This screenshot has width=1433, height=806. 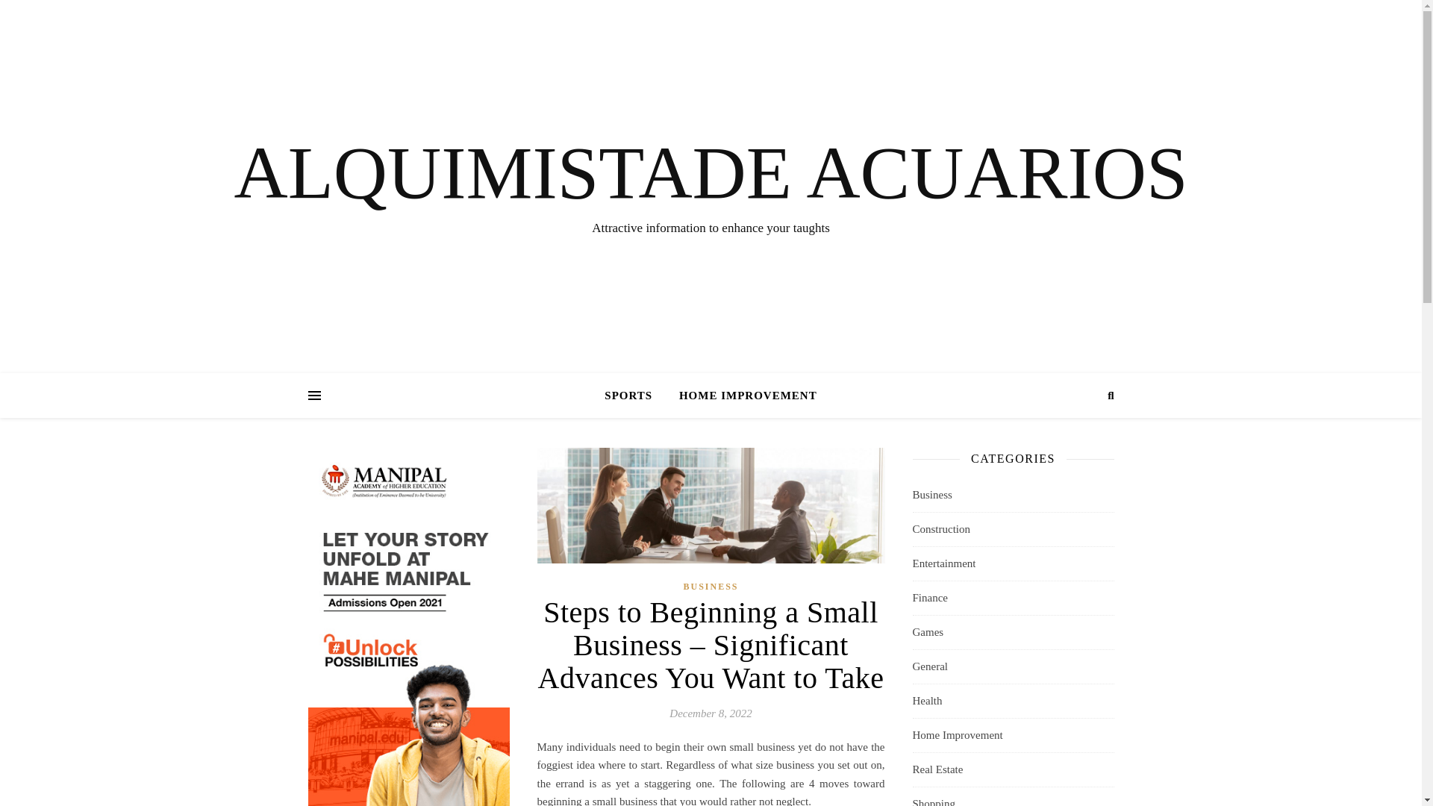 I want to click on Games, so click(x=927, y=633).